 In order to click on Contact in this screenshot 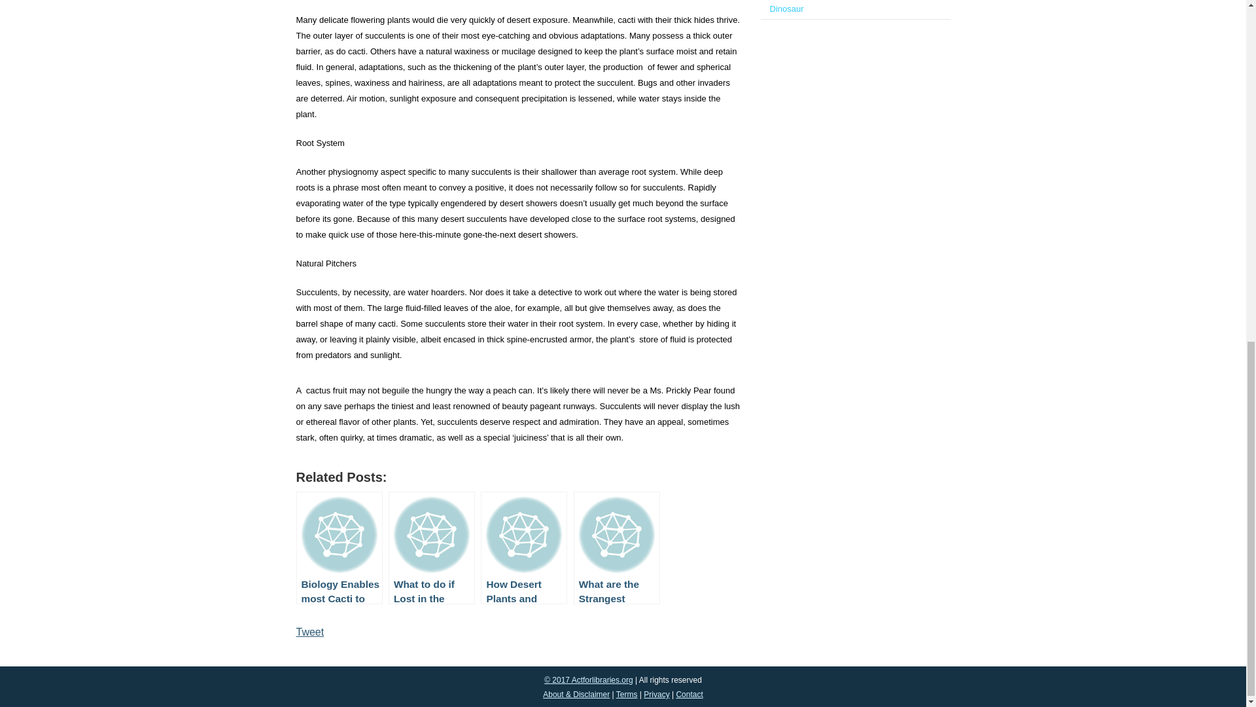, I will do `click(688, 695)`.